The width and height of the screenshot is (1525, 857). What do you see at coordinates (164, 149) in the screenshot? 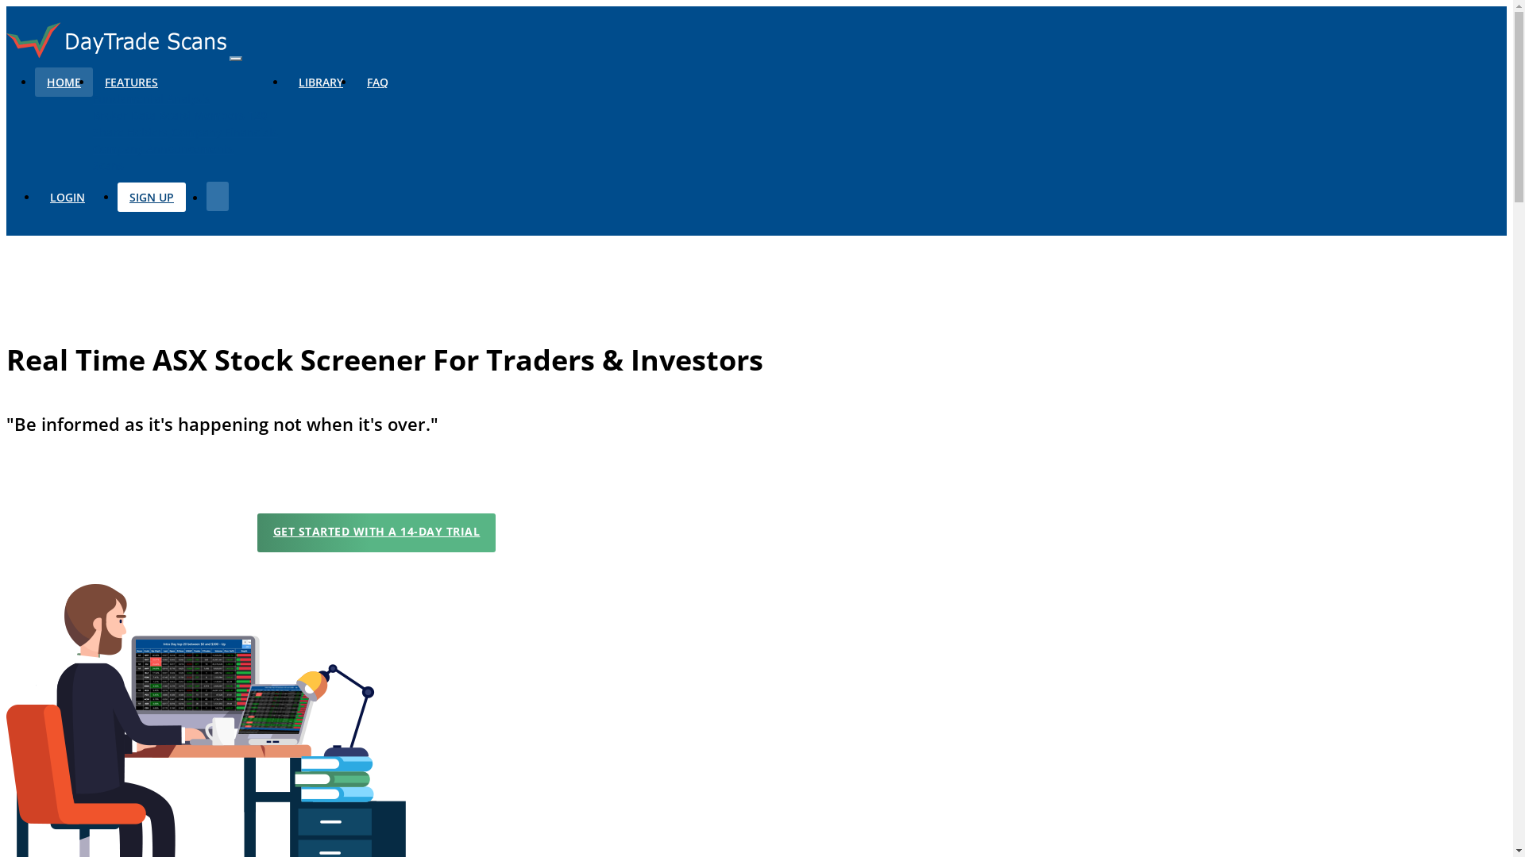
I see `Company Announcements` at bounding box center [164, 149].